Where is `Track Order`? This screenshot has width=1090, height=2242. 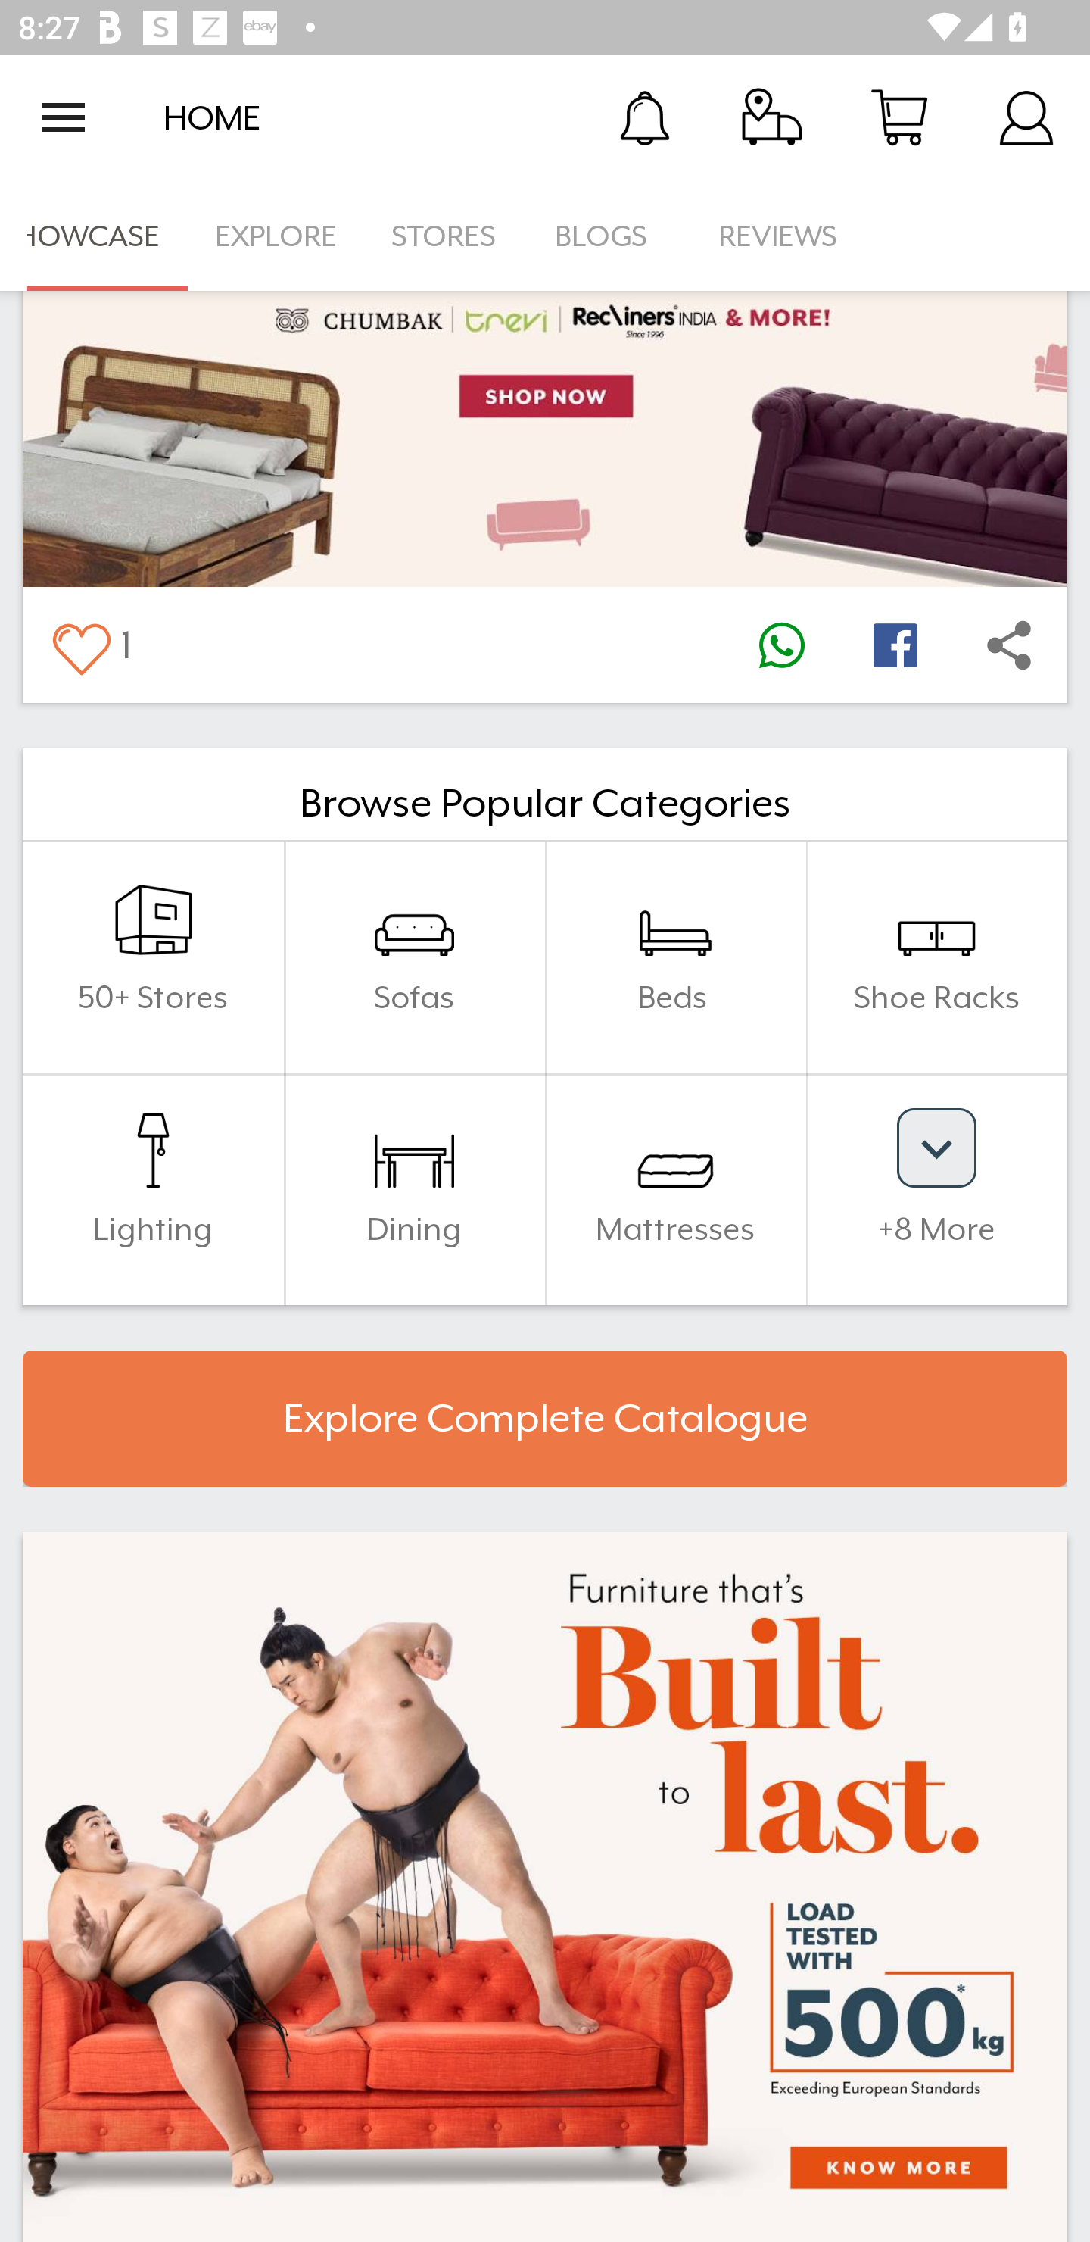 Track Order is located at coordinates (772, 117).